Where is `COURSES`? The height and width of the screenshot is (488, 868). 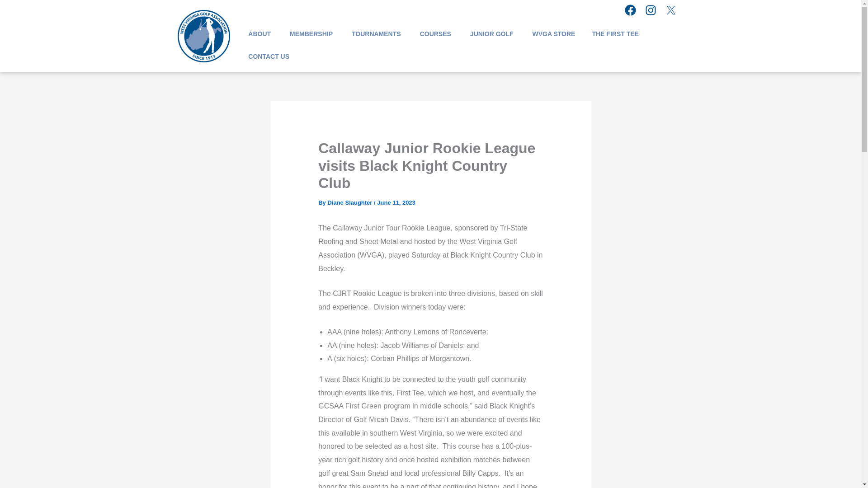 COURSES is located at coordinates (436, 33).